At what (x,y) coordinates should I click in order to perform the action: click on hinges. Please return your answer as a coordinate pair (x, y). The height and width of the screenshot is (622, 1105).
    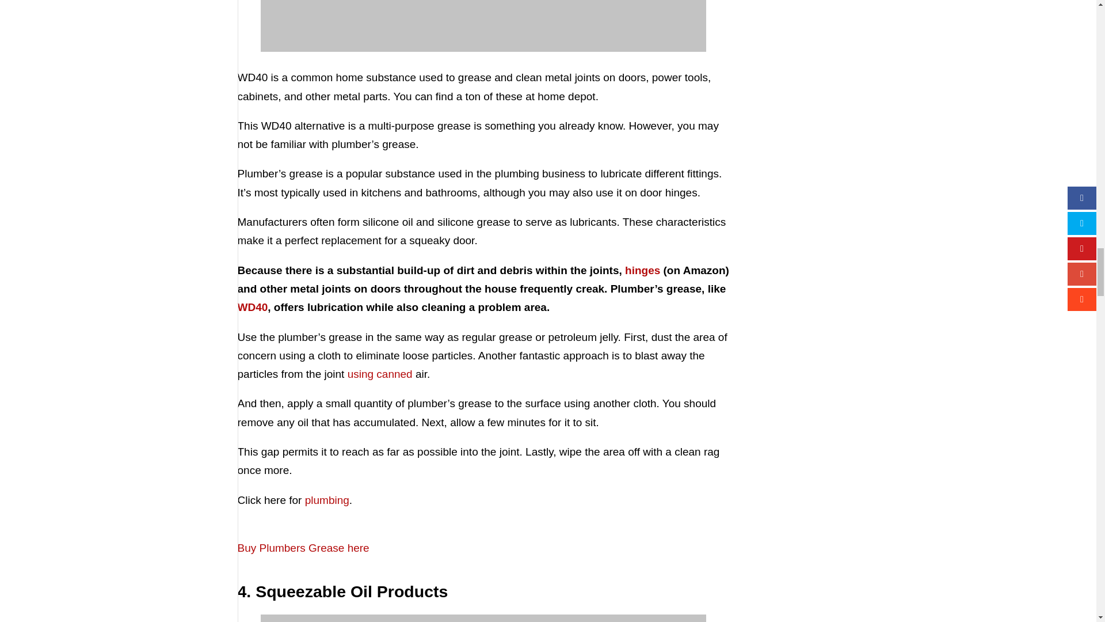
    Looking at the image, I should click on (645, 270).